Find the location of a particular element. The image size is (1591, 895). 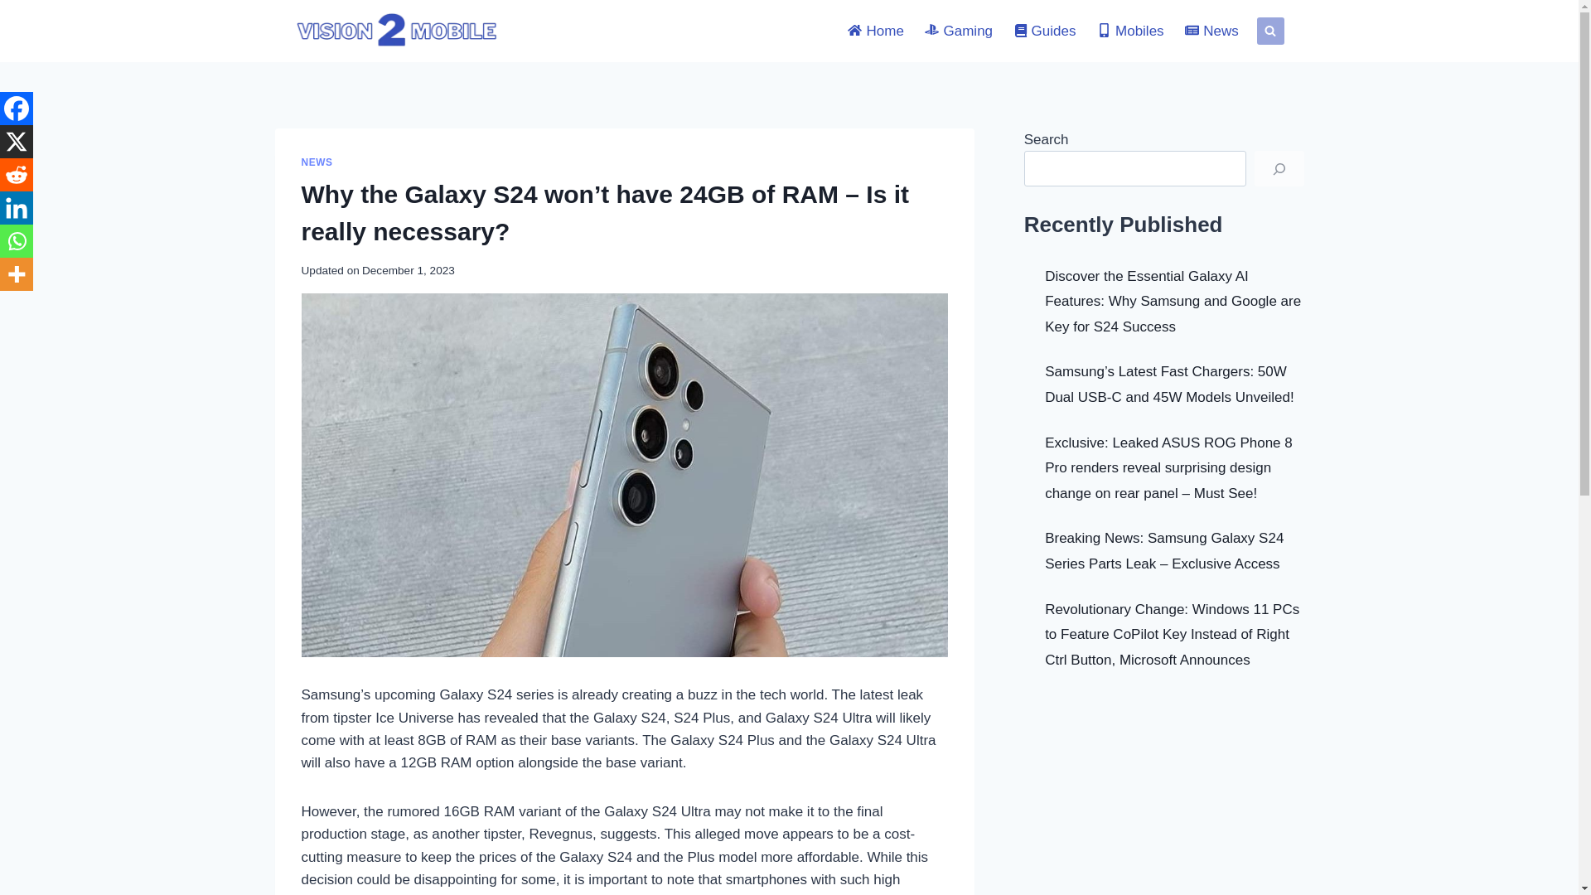

Guides is located at coordinates (1045, 31).